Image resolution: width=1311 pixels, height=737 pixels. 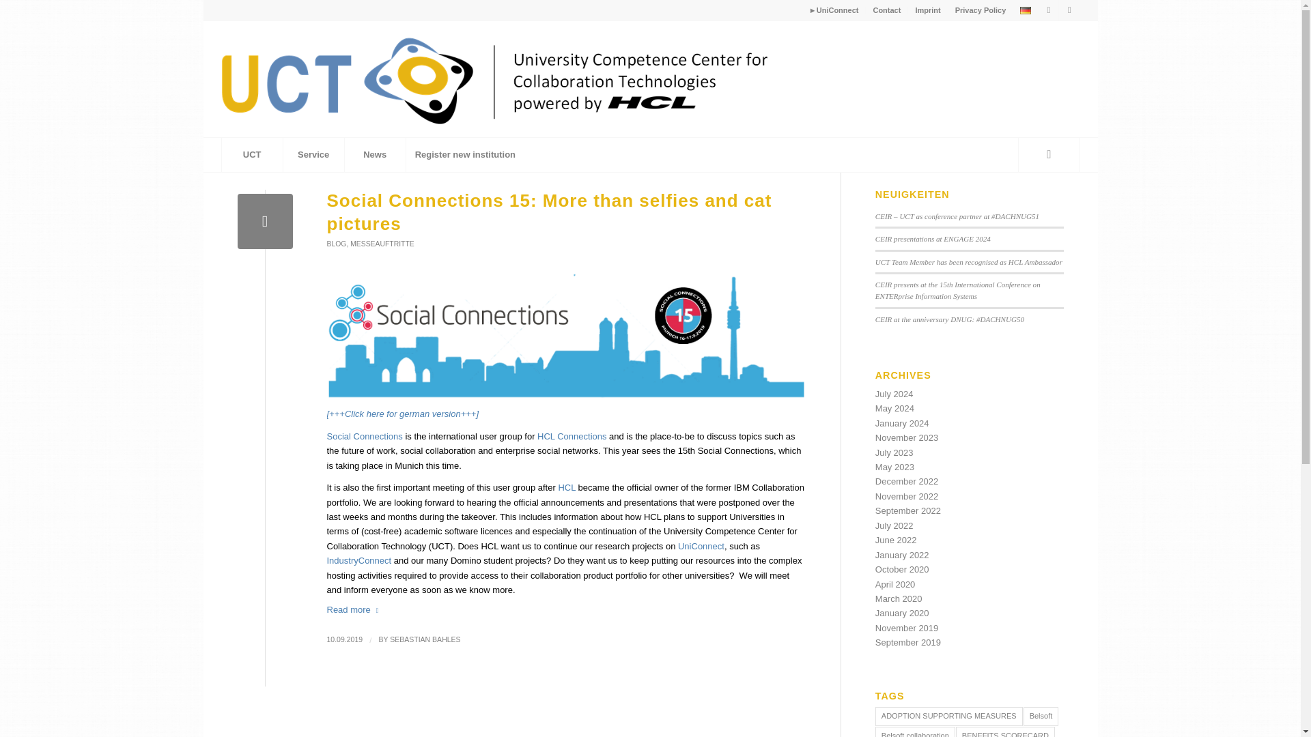 I want to click on Read more, so click(x=355, y=609).